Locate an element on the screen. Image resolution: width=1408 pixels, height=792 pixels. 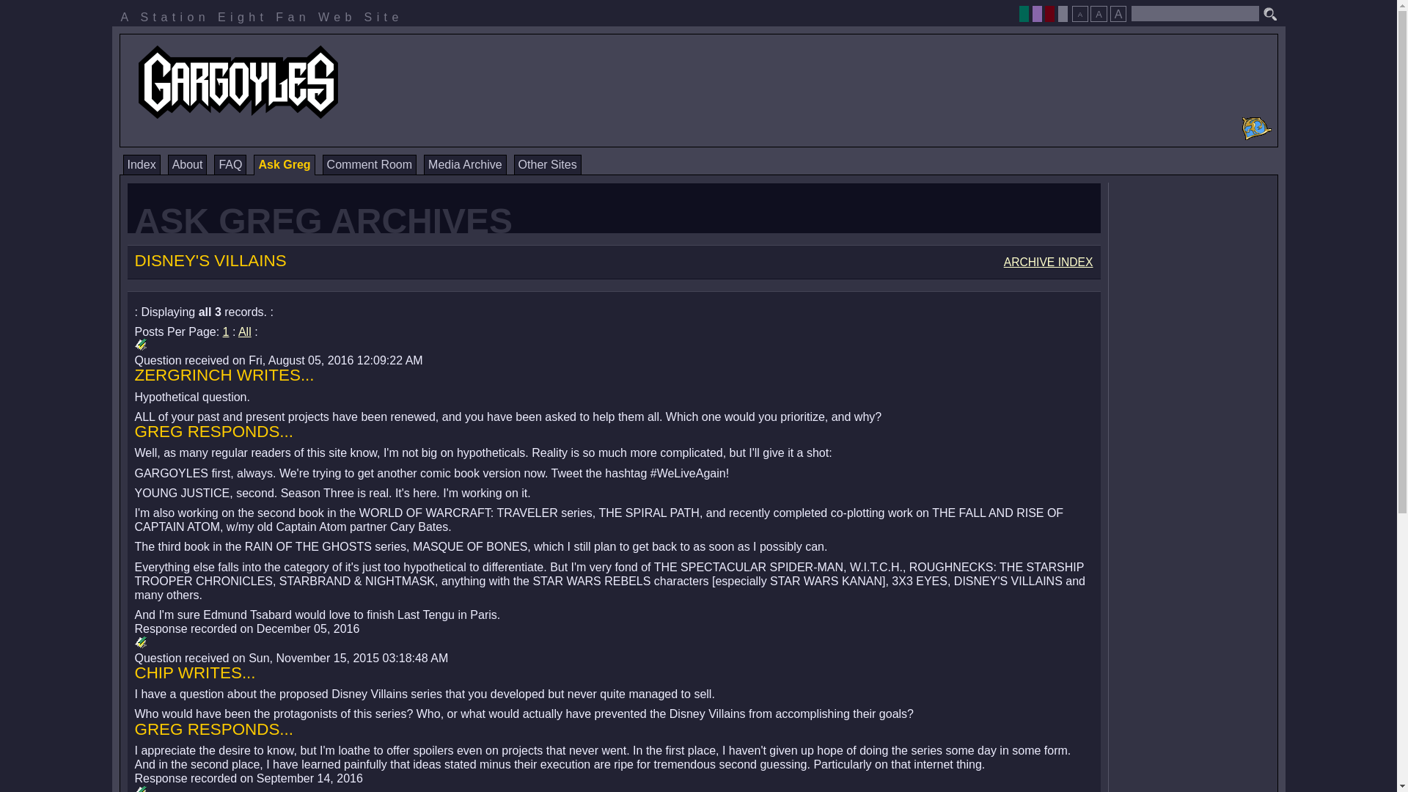
FAQ is located at coordinates (230, 164).